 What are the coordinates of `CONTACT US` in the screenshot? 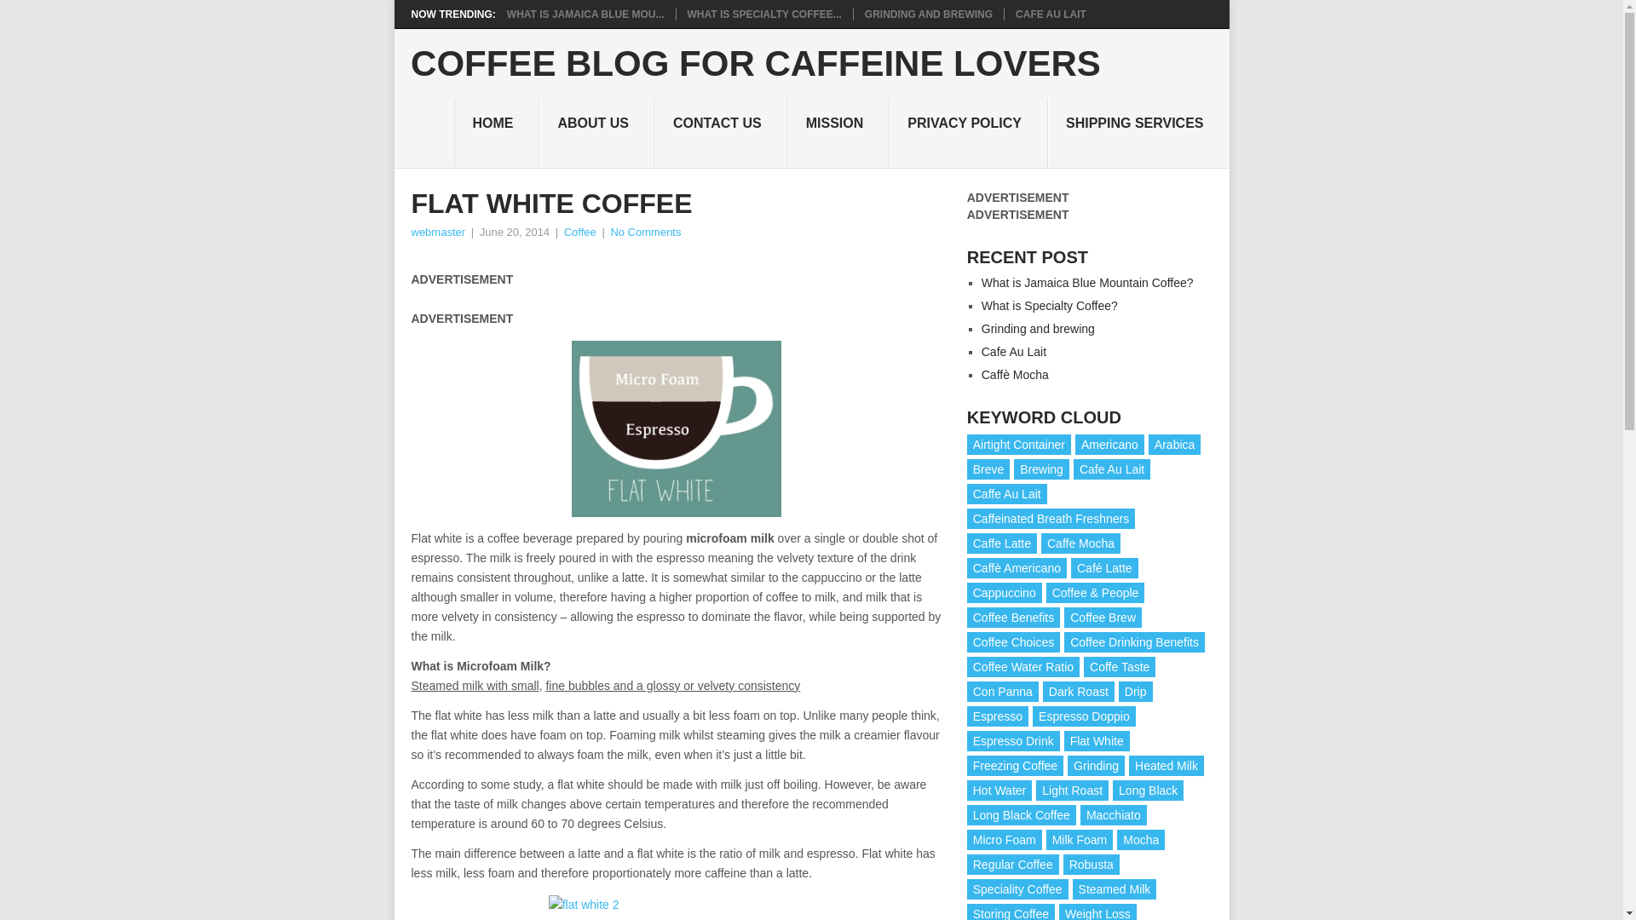 It's located at (722, 133).